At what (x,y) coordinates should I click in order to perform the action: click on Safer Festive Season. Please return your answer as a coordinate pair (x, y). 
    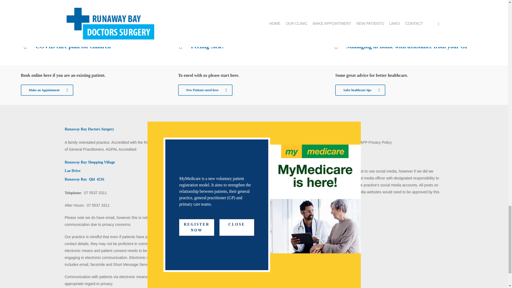
    Looking at the image, I should click on (216, 31).